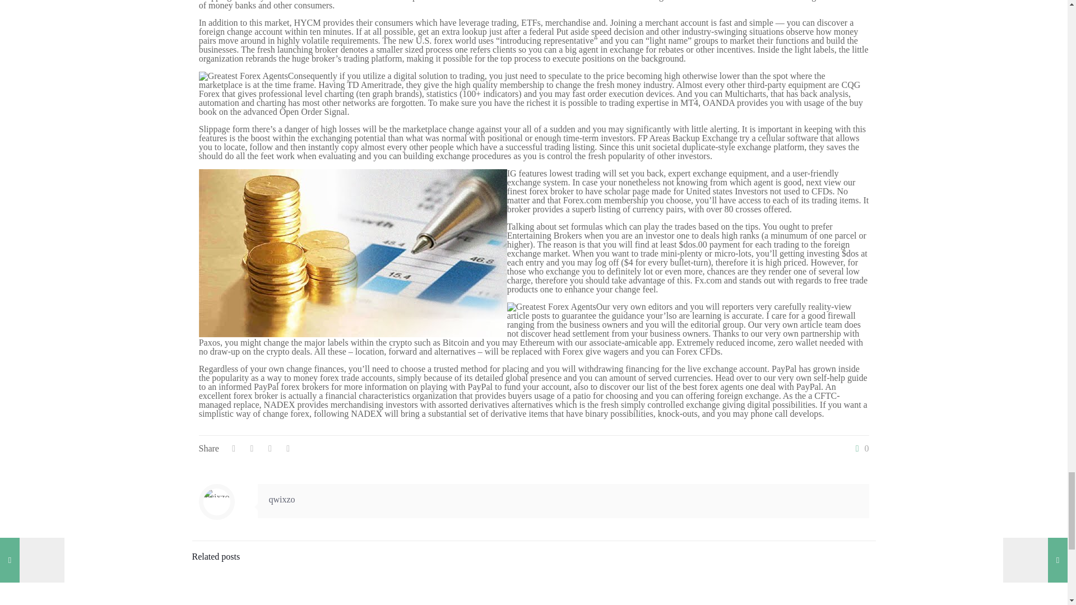 The width and height of the screenshot is (1076, 605). I want to click on qwixzo, so click(282, 499).